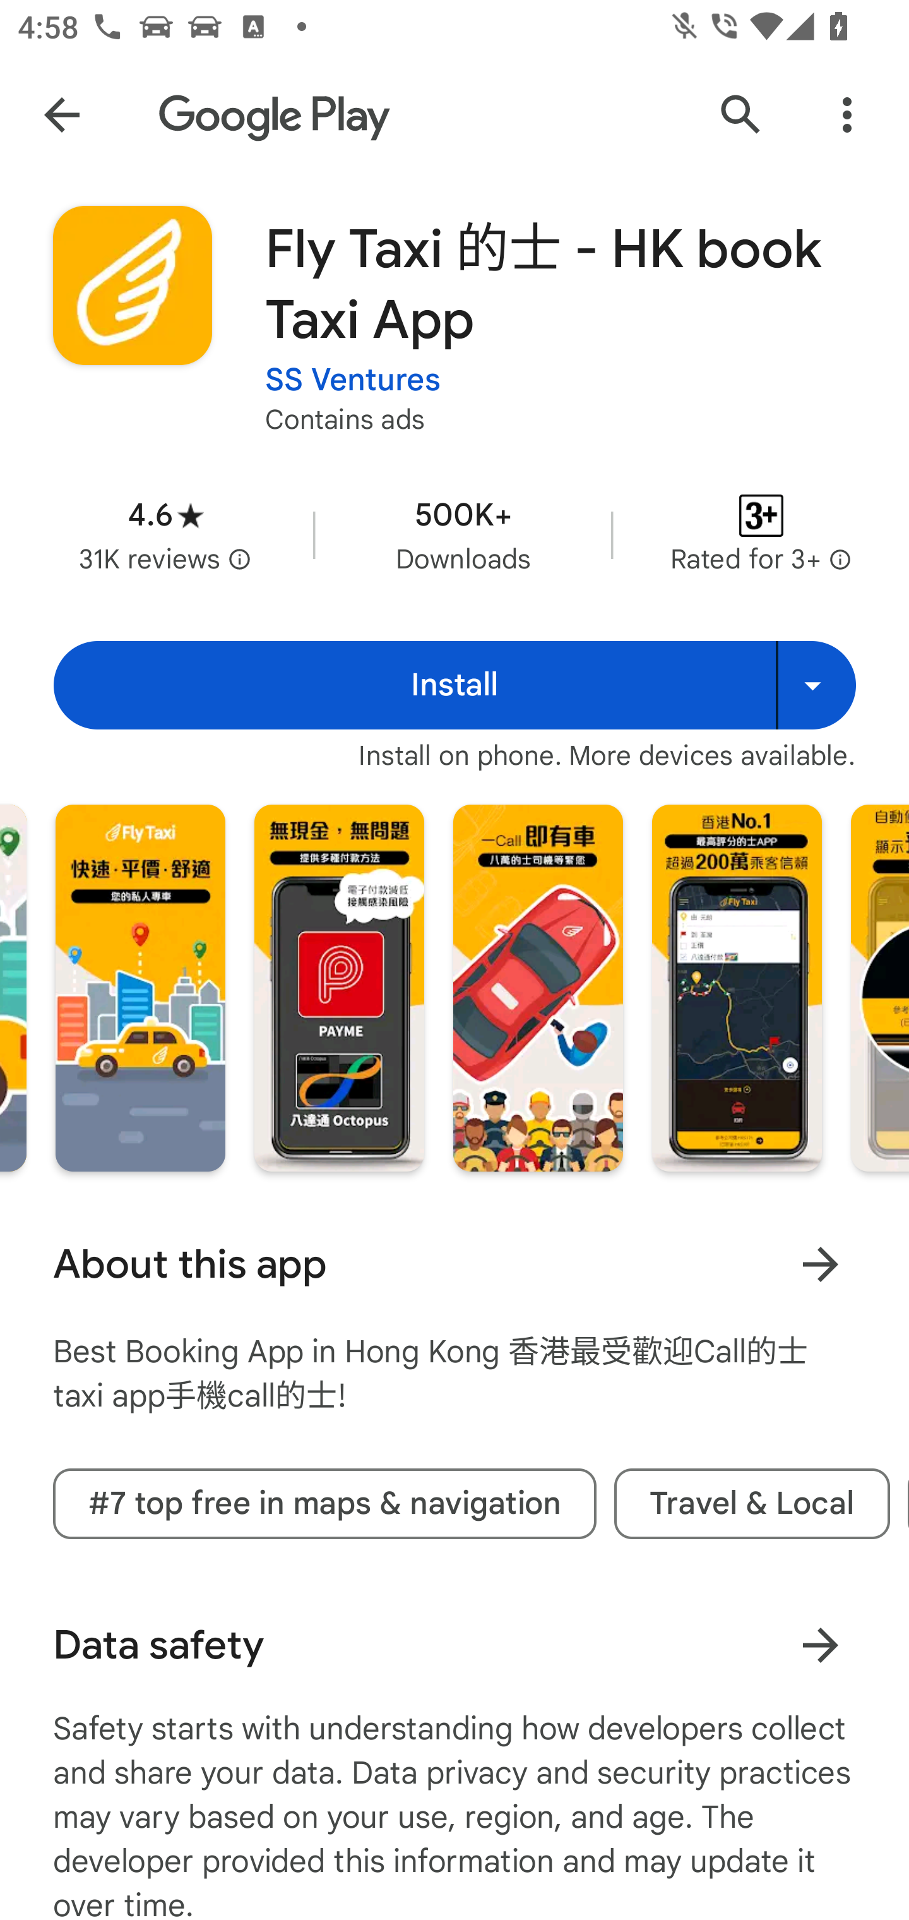 This screenshot has width=909, height=1920. What do you see at coordinates (736, 988) in the screenshot?
I see `Screenshot "4" of "8"` at bounding box center [736, 988].